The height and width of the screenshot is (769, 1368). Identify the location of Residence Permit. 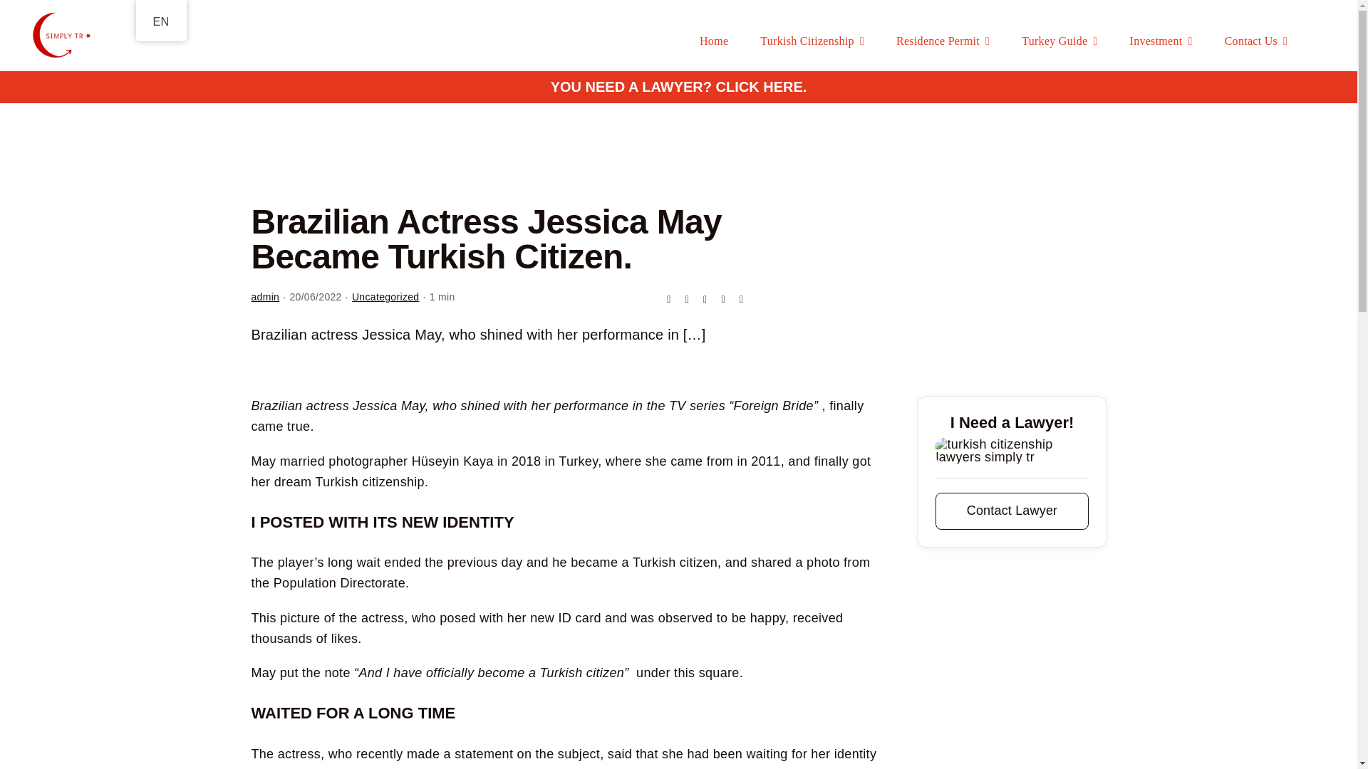
(942, 41).